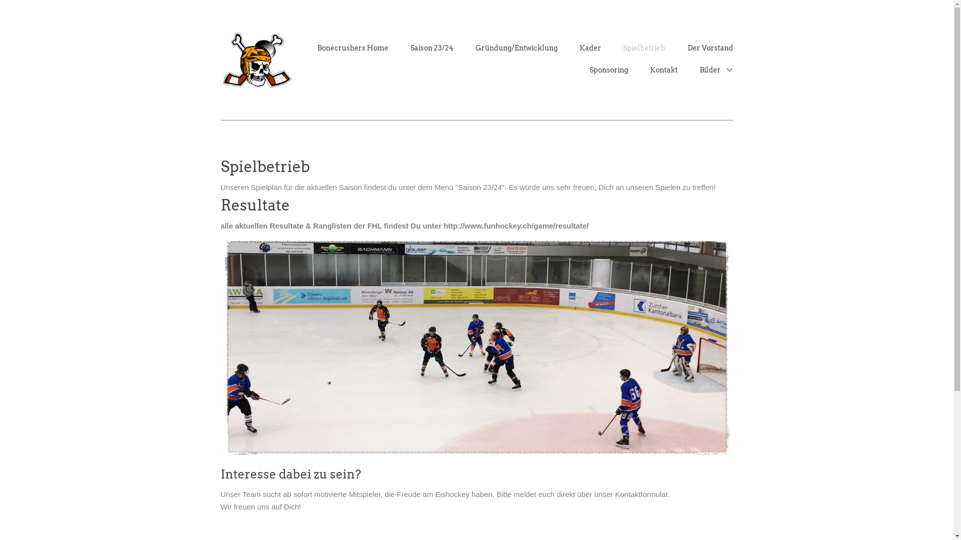  What do you see at coordinates (609, 70) in the screenshot?
I see `Sponsoring` at bounding box center [609, 70].